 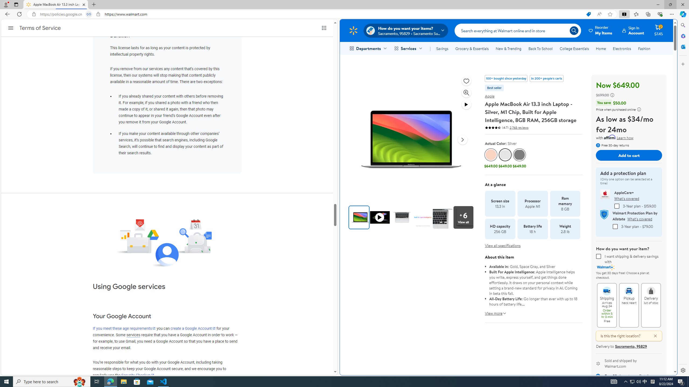 I want to click on Walmart plus, so click(x=606, y=267).